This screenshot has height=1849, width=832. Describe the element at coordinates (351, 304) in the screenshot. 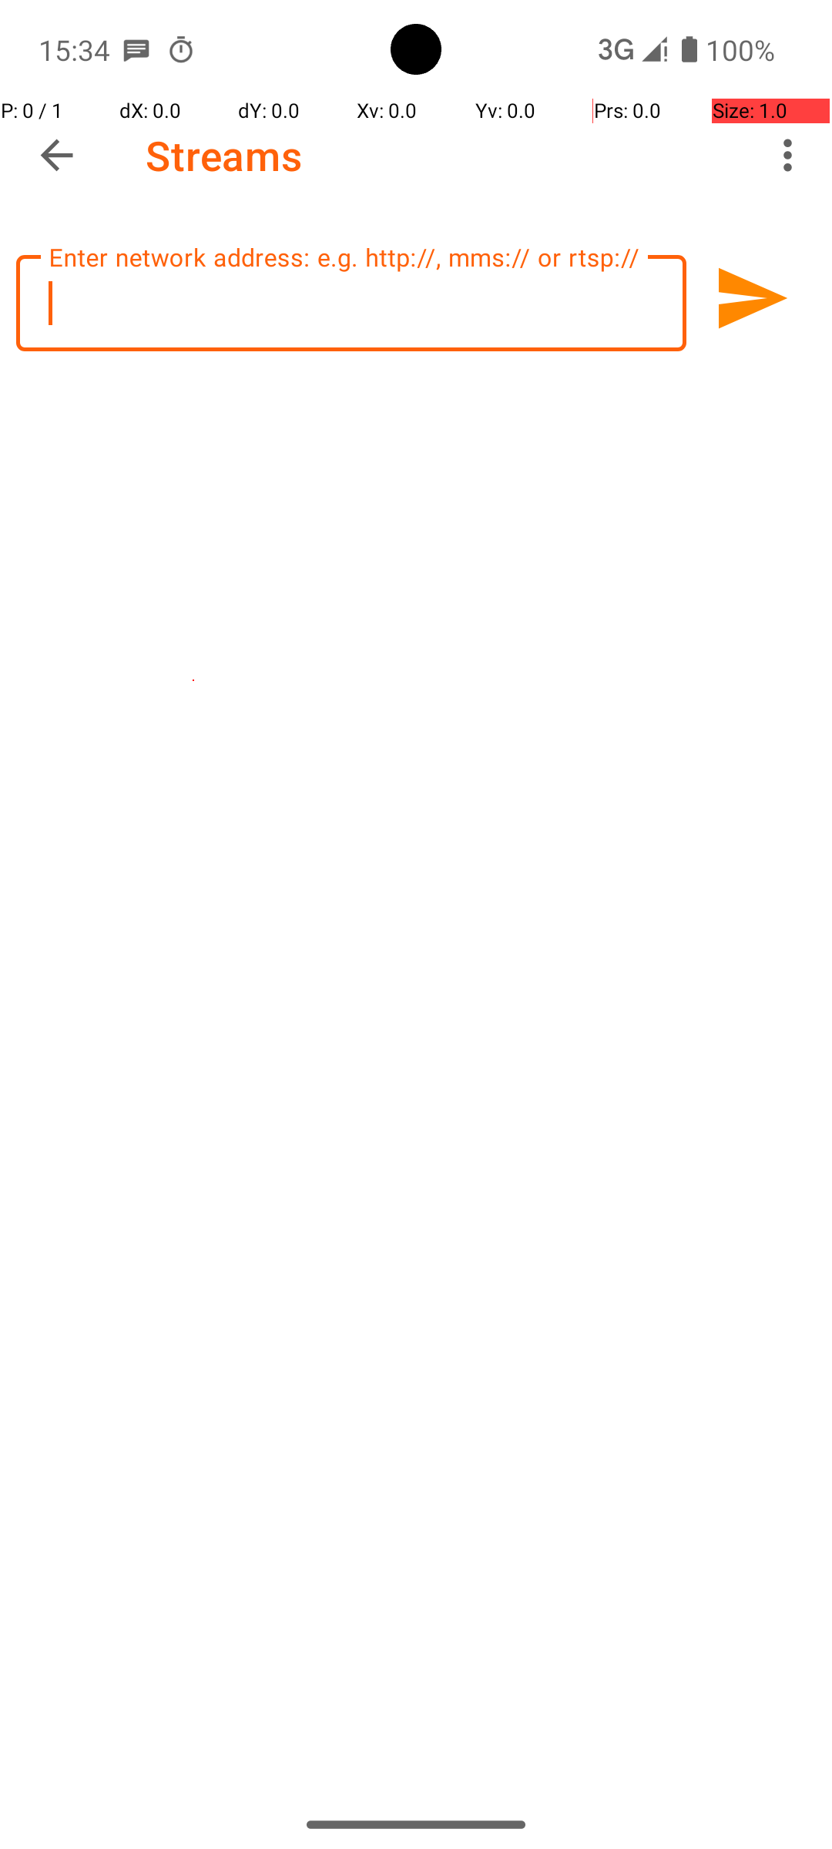

I see `Enter network address: e.g. http://, mms:// or rtsp://` at that location.